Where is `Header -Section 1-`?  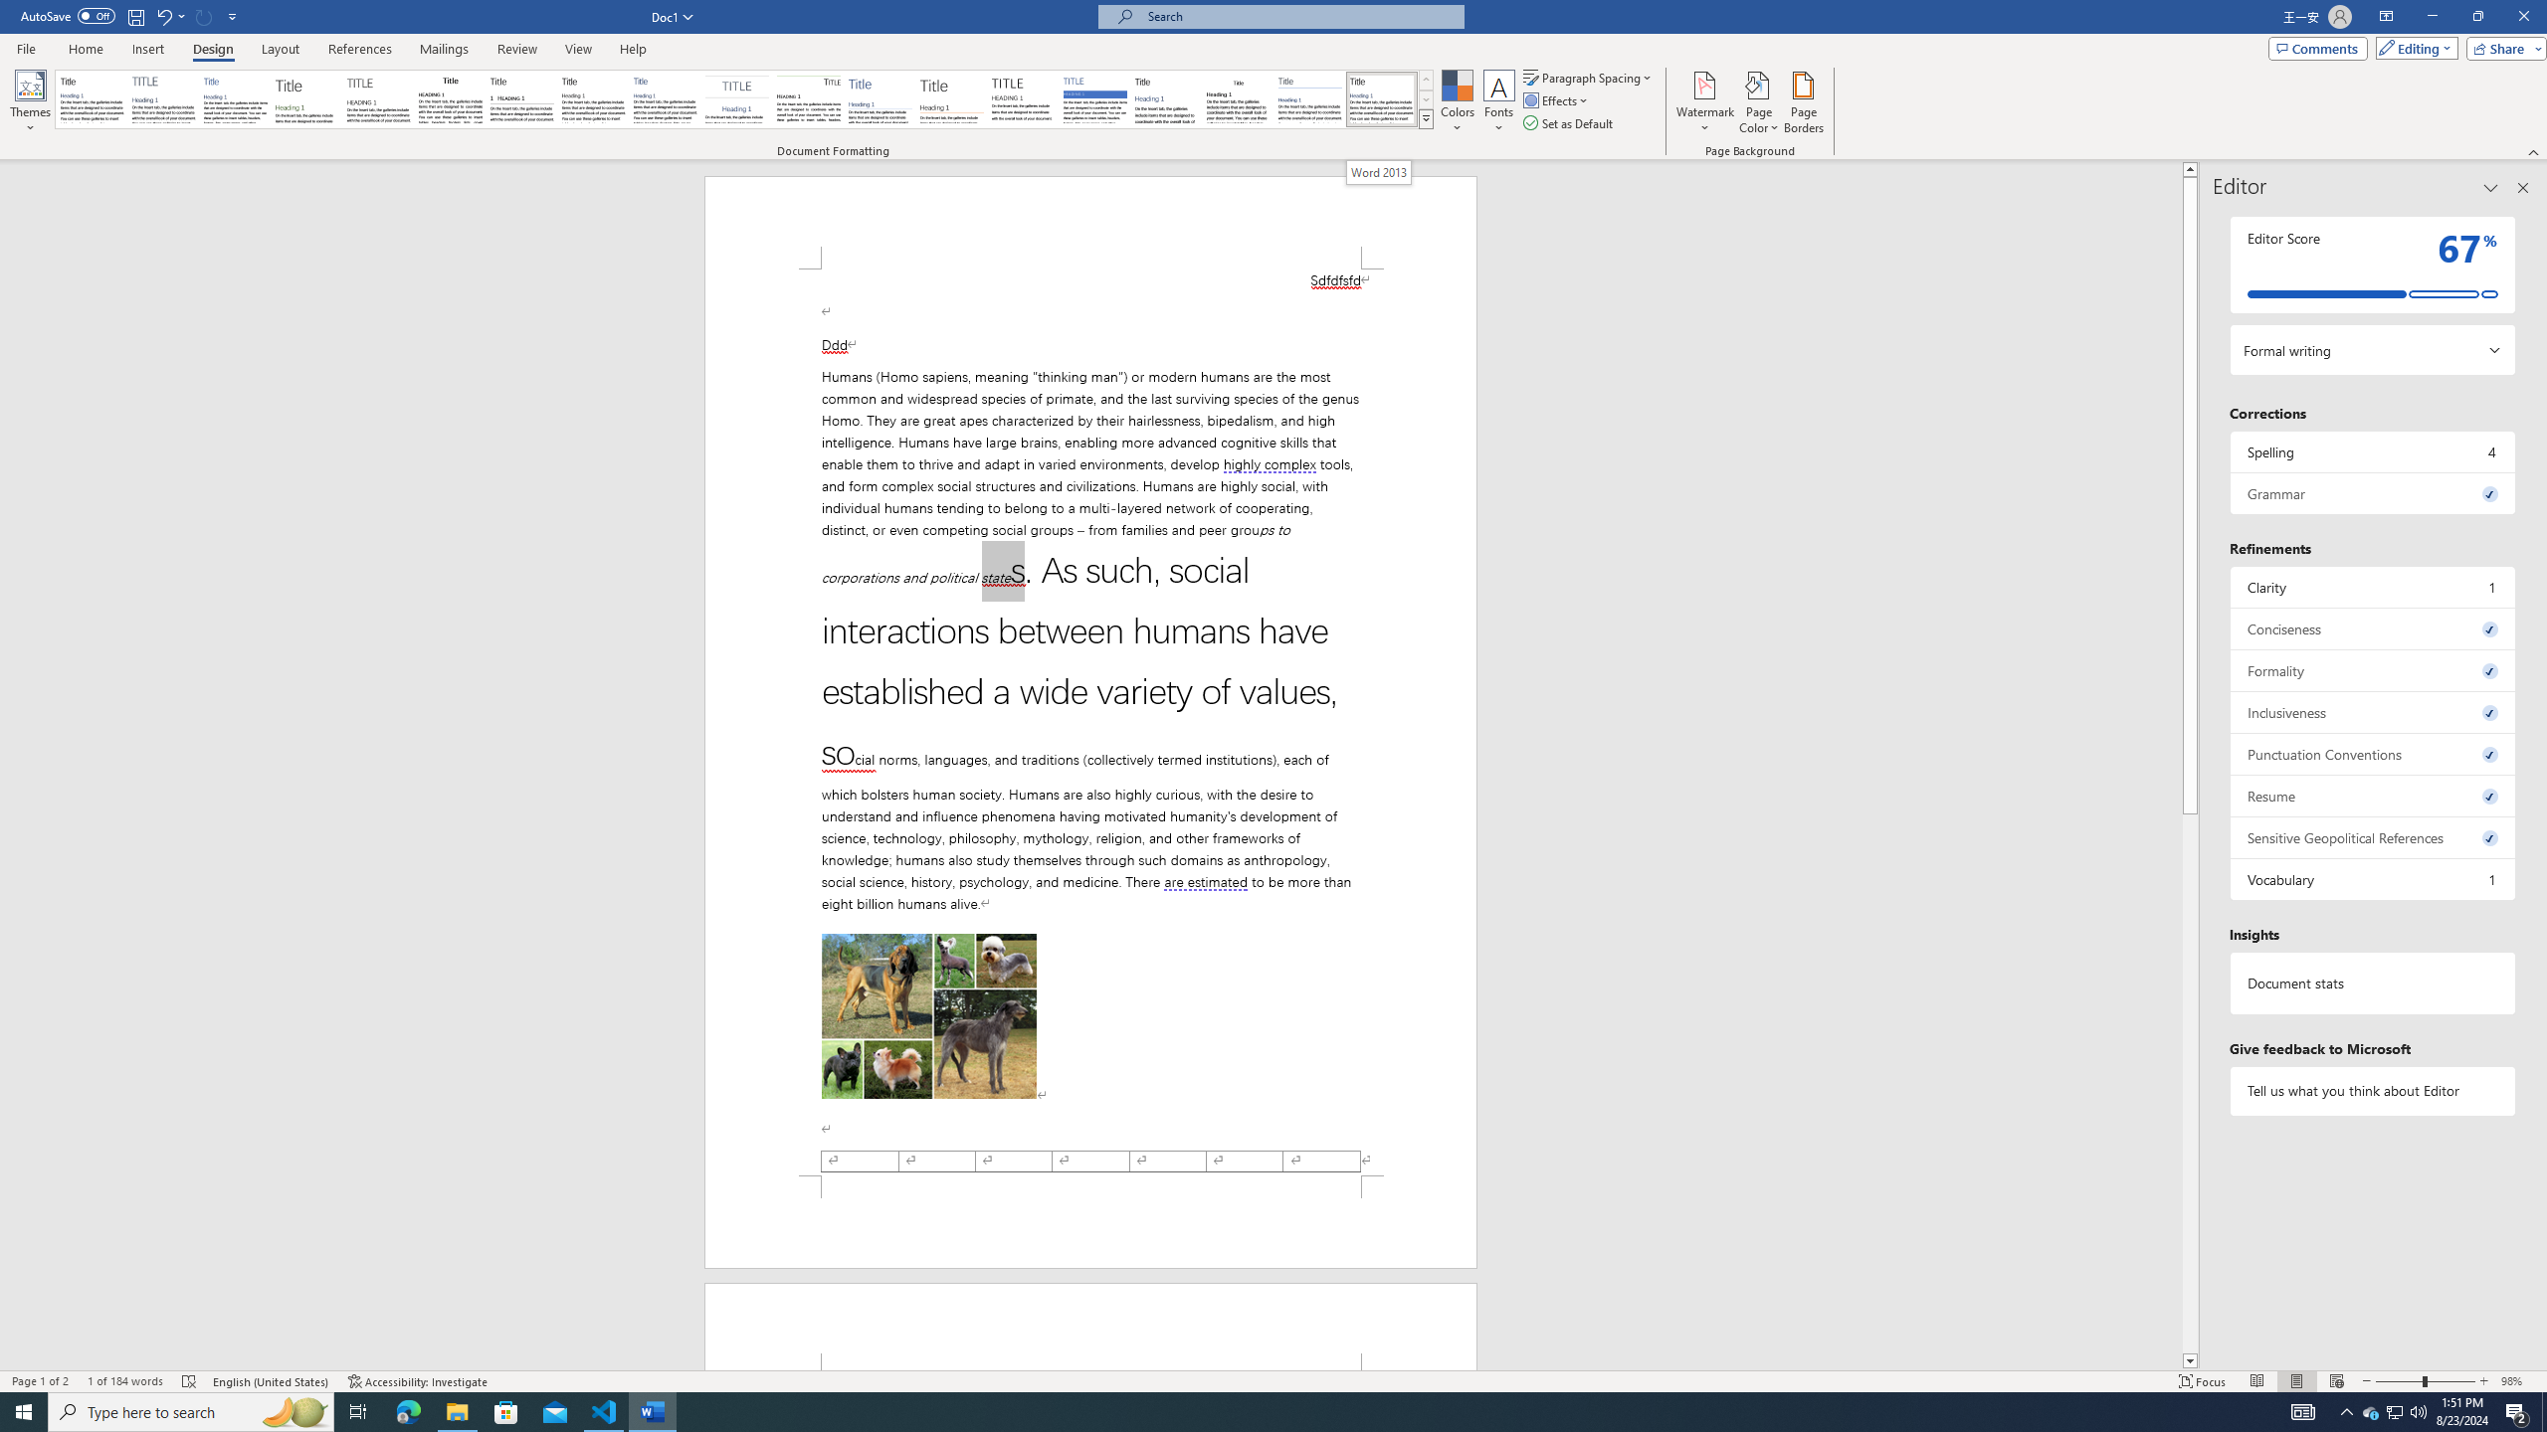 Header -Section 1- is located at coordinates (1090, 1327).